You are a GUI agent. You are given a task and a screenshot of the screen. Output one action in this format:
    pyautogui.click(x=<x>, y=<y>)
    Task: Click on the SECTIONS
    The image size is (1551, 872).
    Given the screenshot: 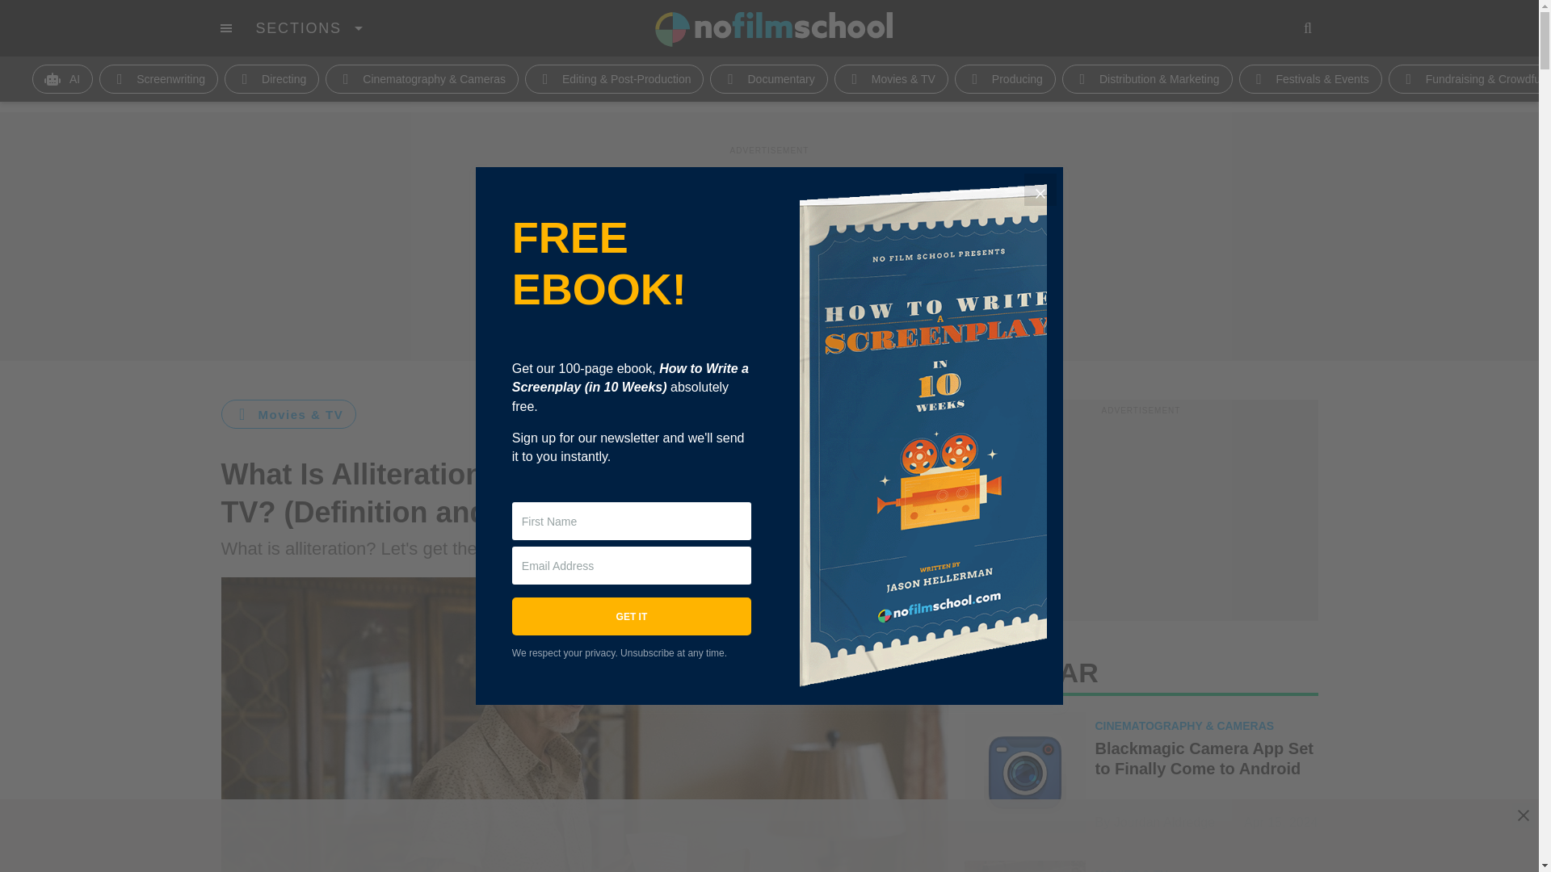 What is the action you would take?
    pyautogui.click(x=309, y=27)
    